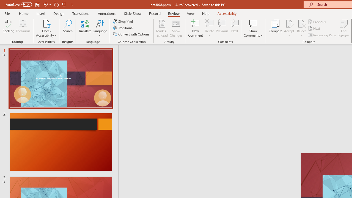  I want to click on Convert with Options..., so click(132, 34).